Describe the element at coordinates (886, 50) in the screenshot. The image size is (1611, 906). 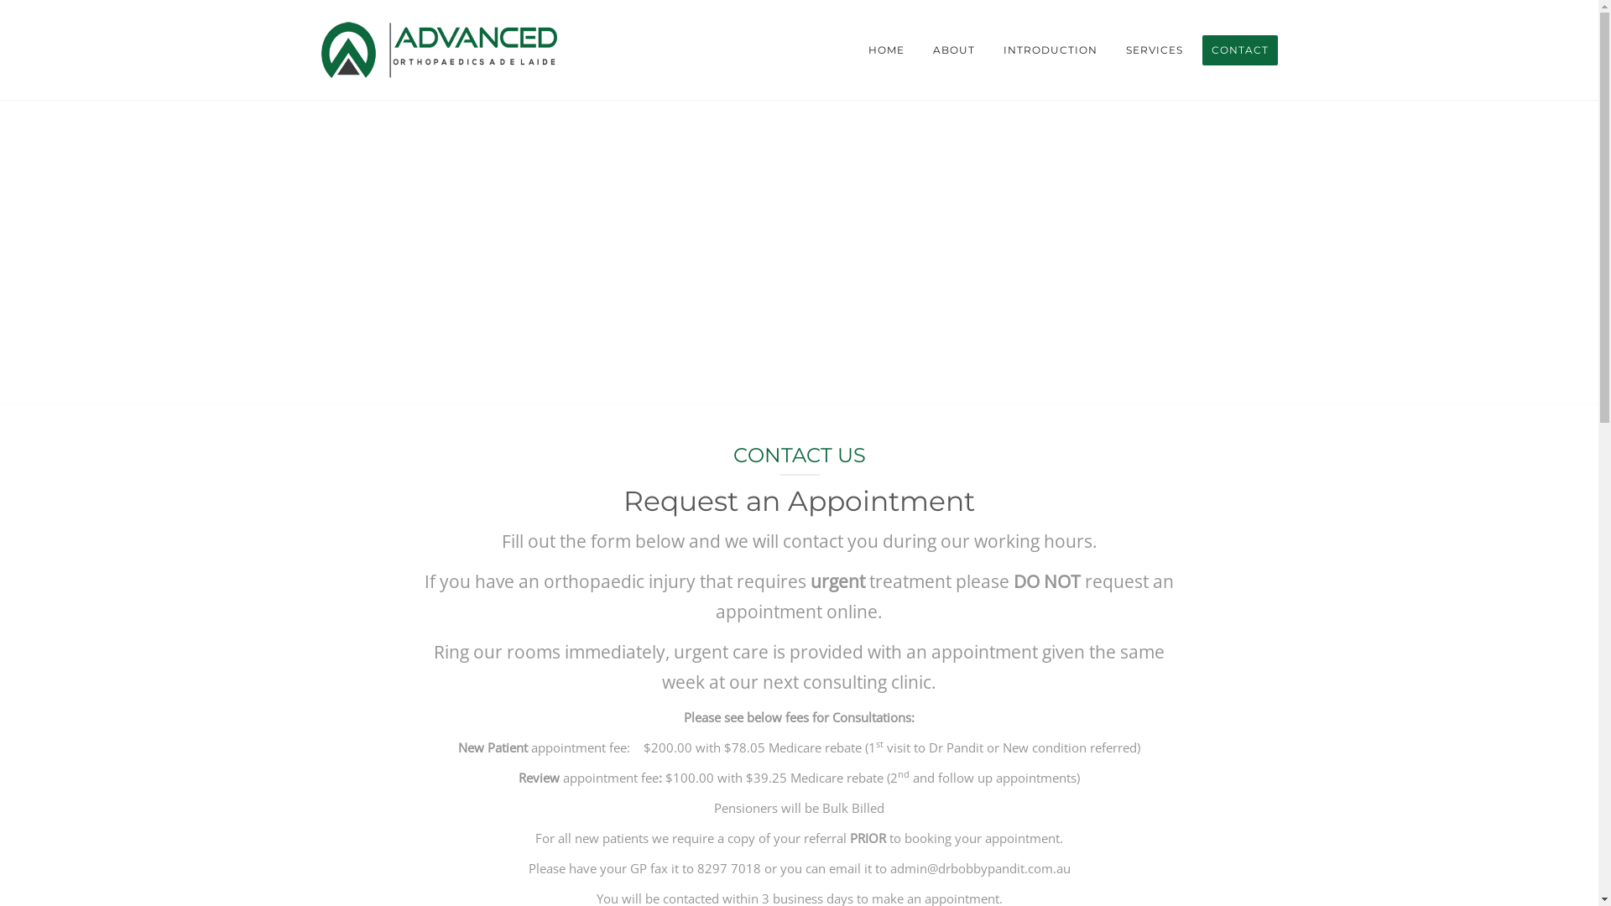
I see `HOME` at that location.